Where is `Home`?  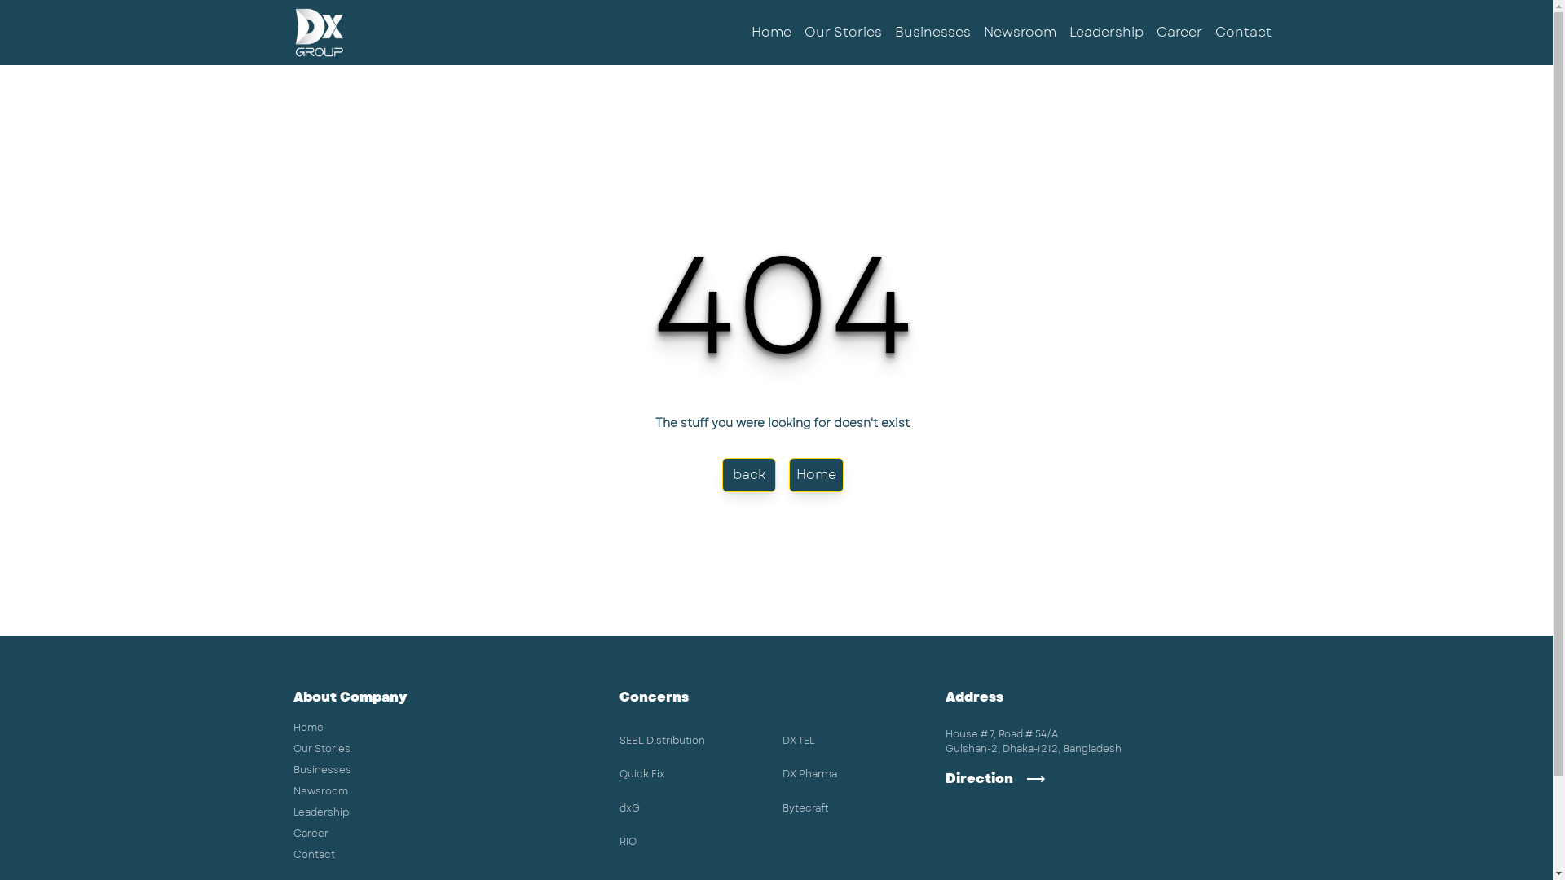 Home is located at coordinates (308, 728).